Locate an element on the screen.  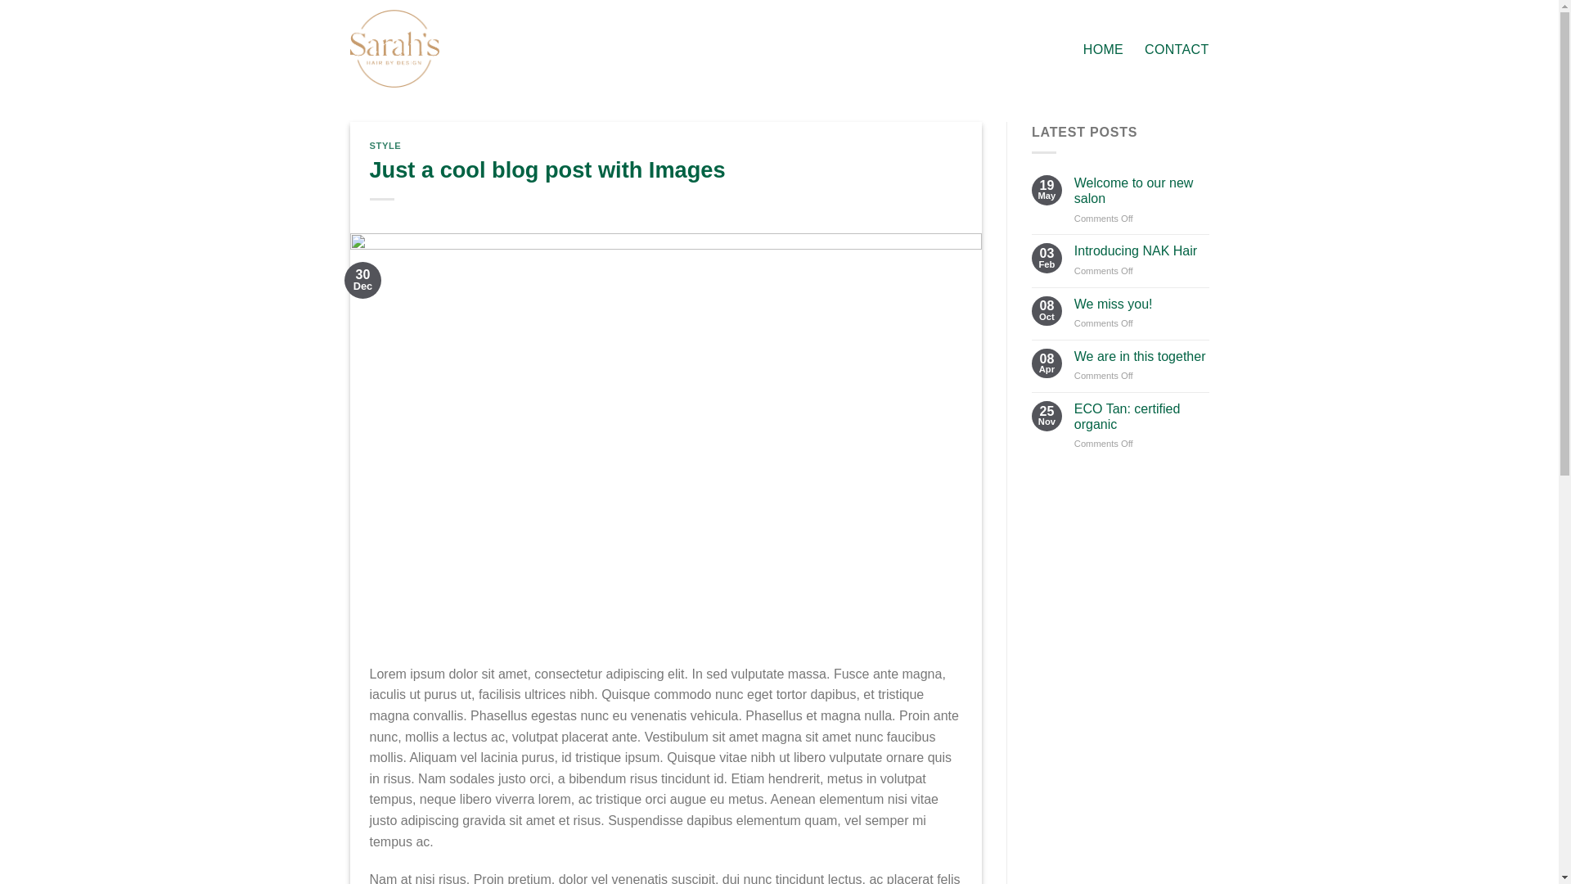
Welcome to our new salon is located at coordinates (1142, 191).